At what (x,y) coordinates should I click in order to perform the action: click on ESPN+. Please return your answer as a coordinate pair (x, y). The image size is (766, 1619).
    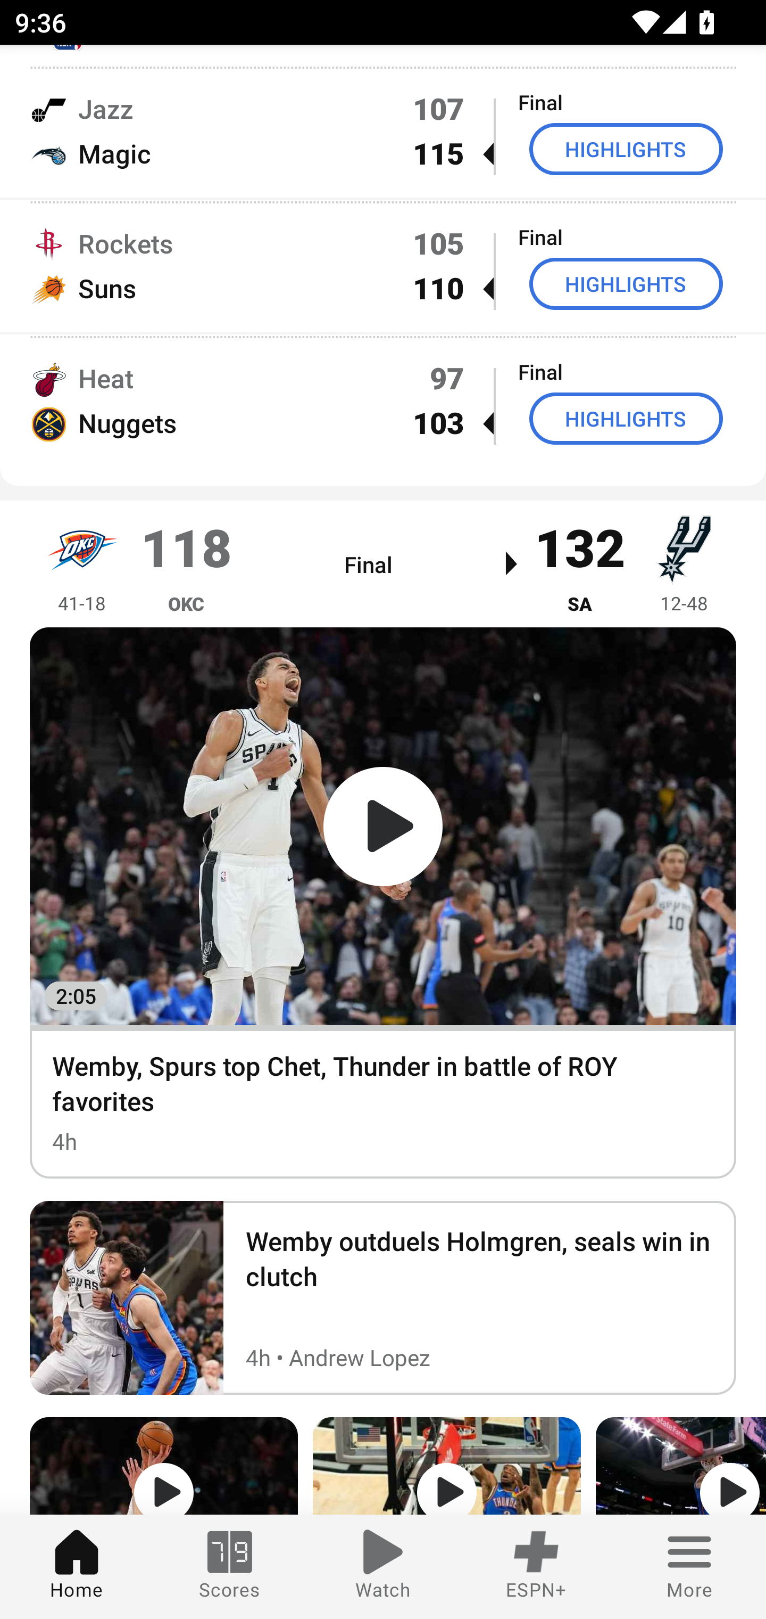
    Looking at the image, I should click on (536, 1567).